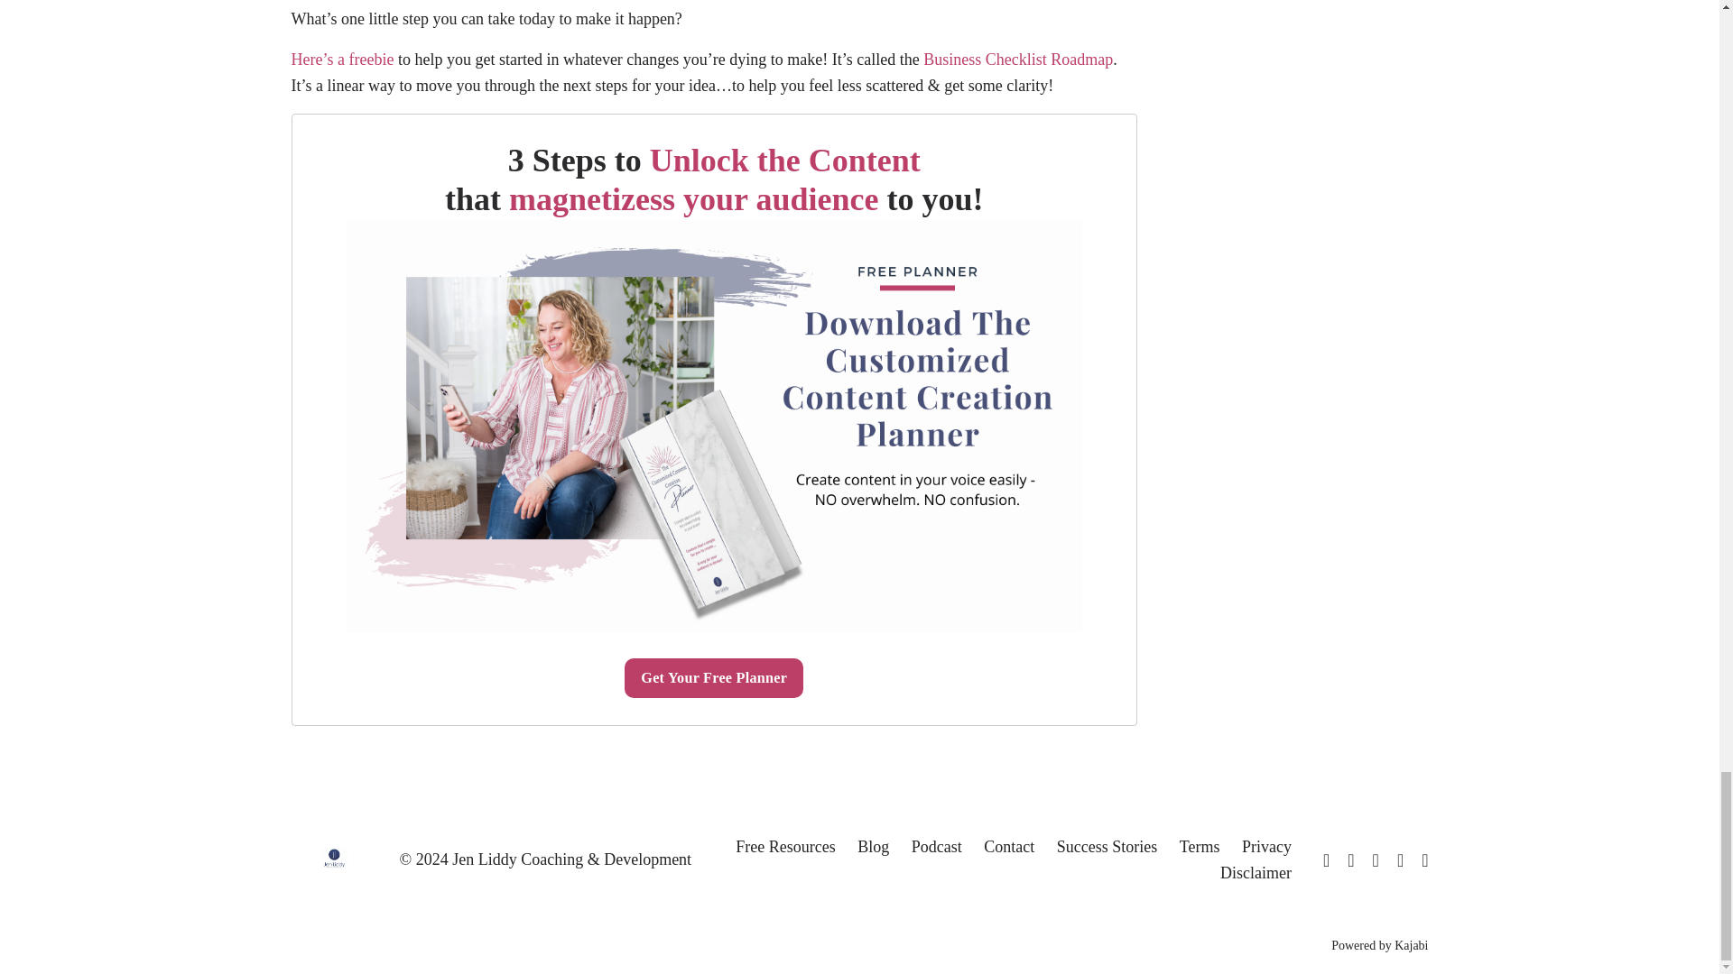 This screenshot has height=974, width=1733. I want to click on Success Stories, so click(1107, 846).